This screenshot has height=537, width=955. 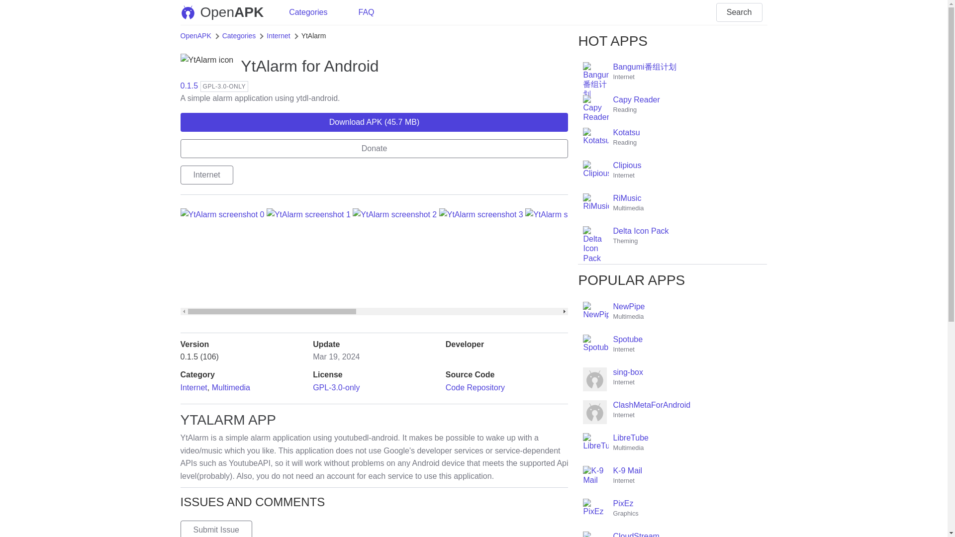 What do you see at coordinates (231, 388) in the screenshot?
I see `Search` at bounding box center [231, 388].